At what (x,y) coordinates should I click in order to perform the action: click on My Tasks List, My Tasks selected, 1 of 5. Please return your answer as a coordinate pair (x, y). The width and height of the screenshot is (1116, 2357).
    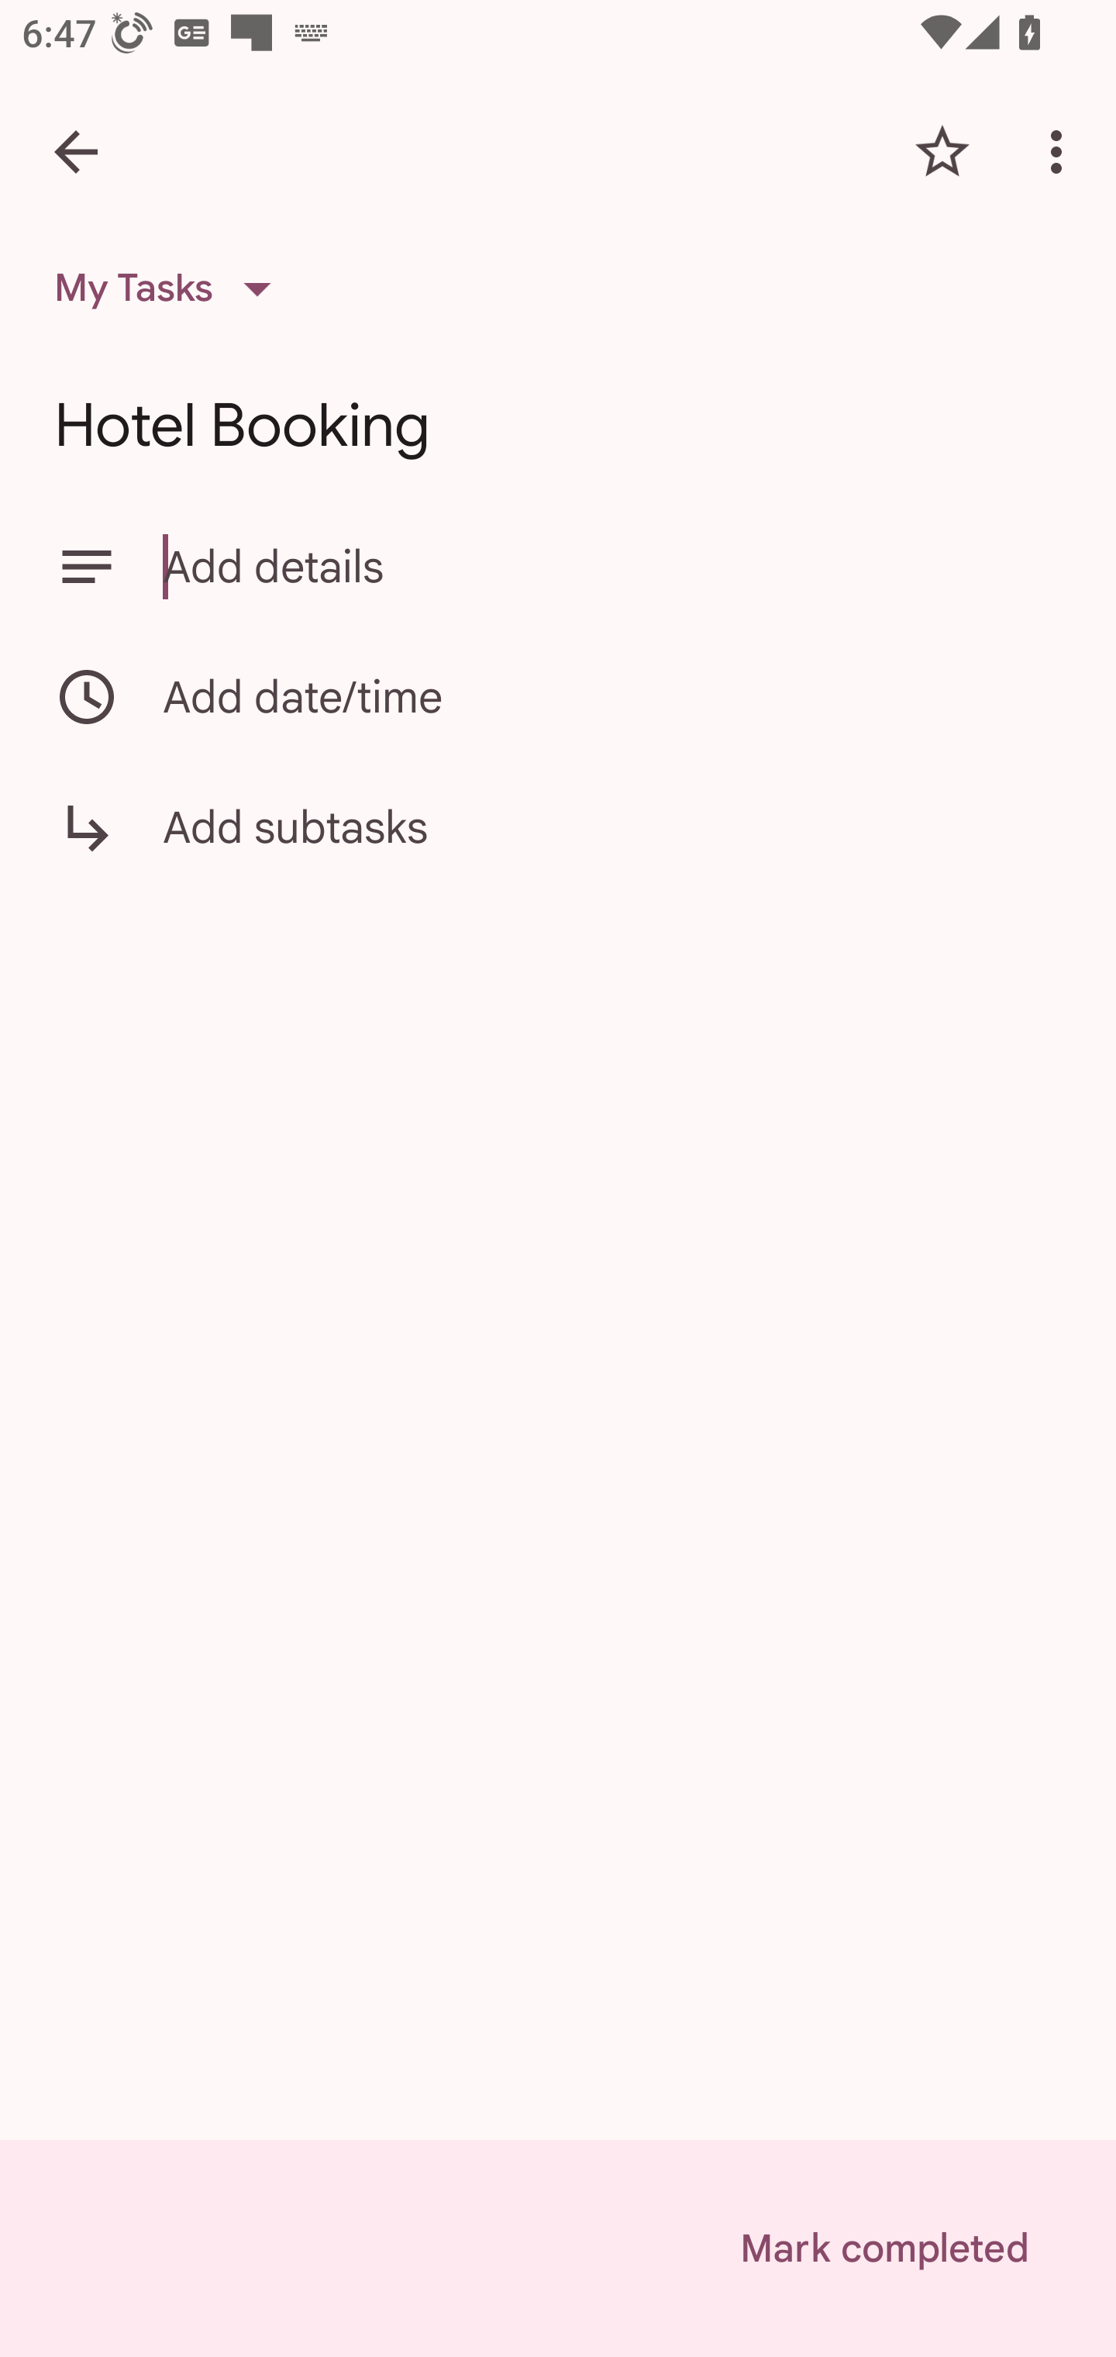
    Looking at the image, I should click on (172, 288).